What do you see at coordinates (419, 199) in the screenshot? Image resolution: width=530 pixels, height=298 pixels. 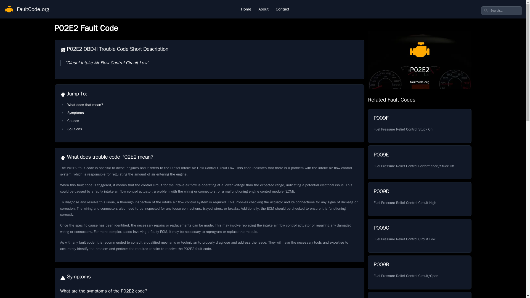 I see `P009D` at bounding box center [419, 199].